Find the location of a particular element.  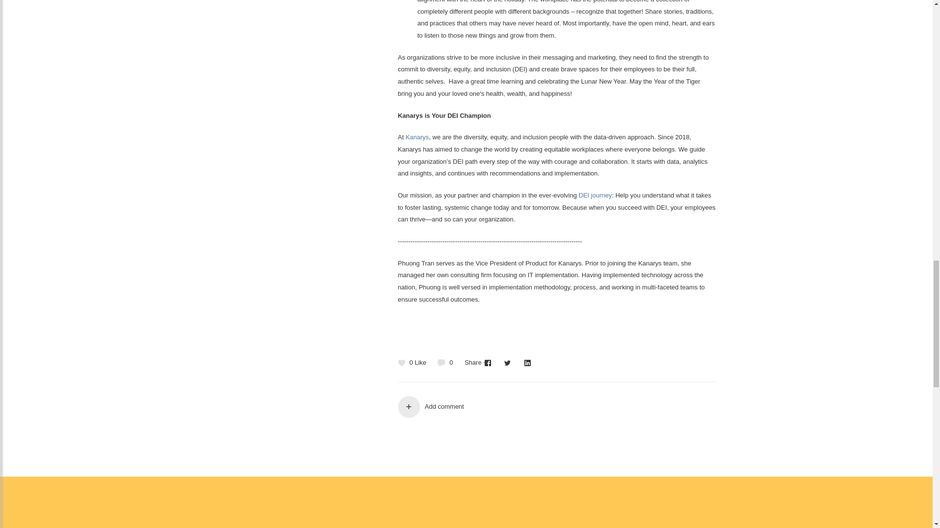

Kanarys is located at coordinates (417, 137).